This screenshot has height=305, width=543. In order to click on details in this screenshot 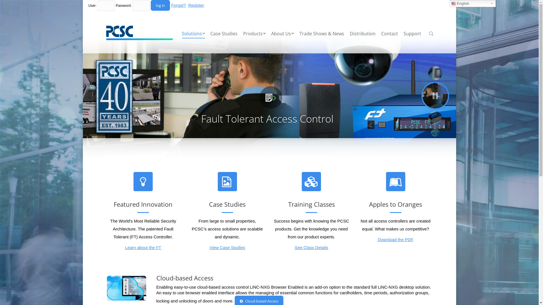, I will do `click(271, 97)`.